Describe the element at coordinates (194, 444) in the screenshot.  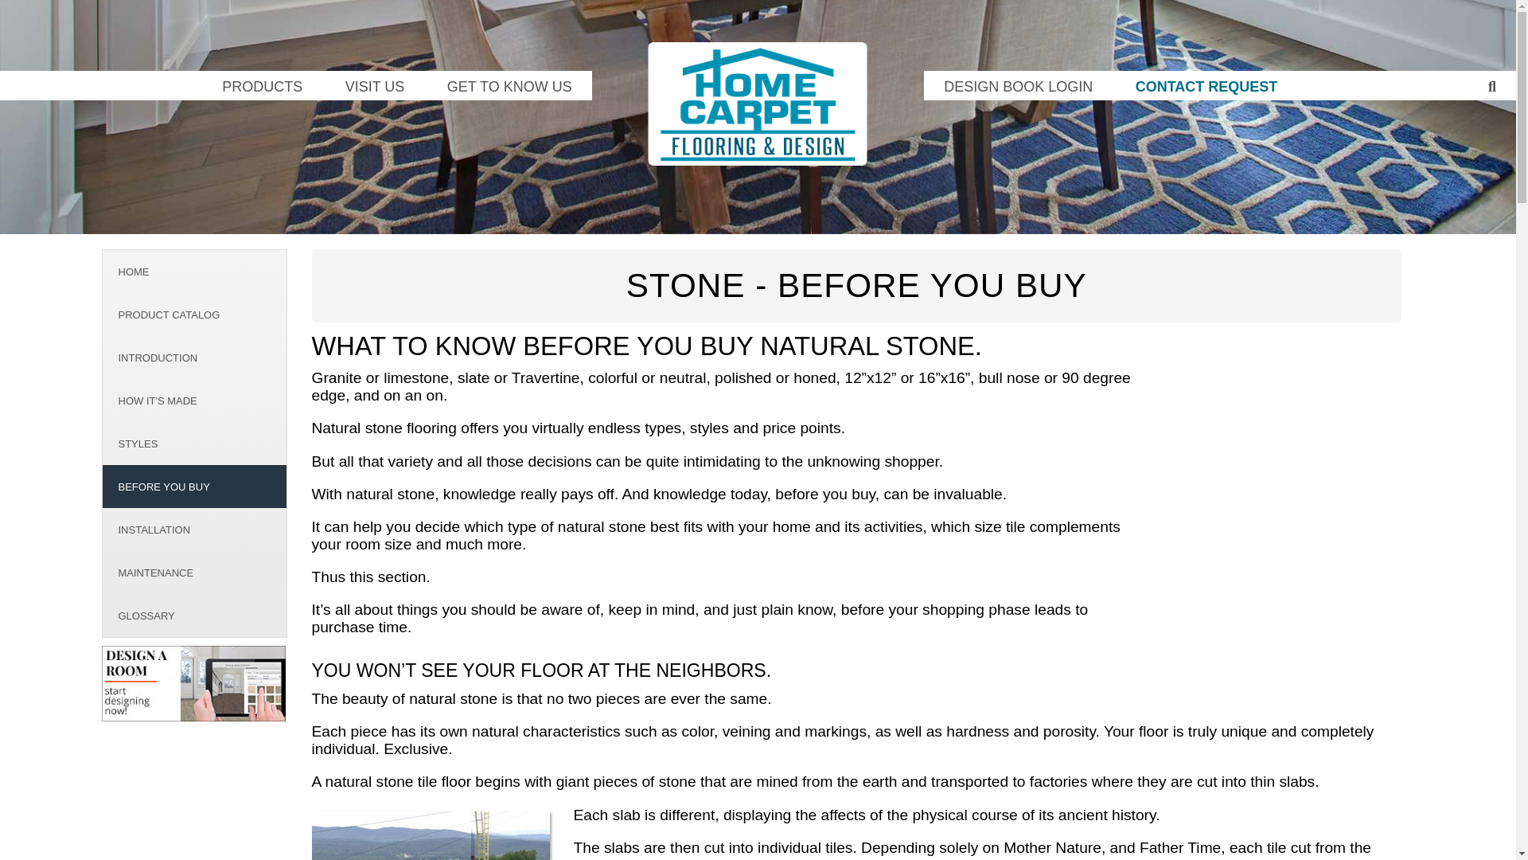
I see `STYLES` at that location.